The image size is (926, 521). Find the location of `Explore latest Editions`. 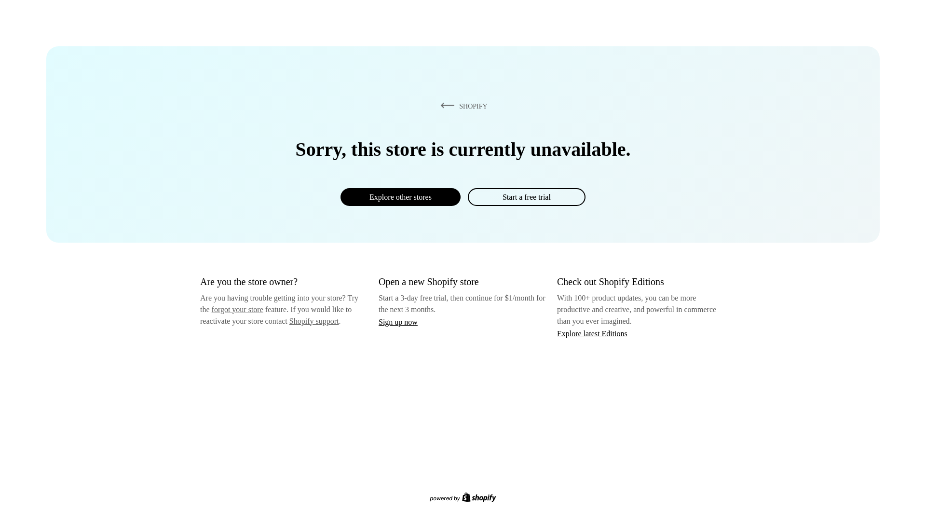

Explore latest Editions is located at coordinates (592, 333).